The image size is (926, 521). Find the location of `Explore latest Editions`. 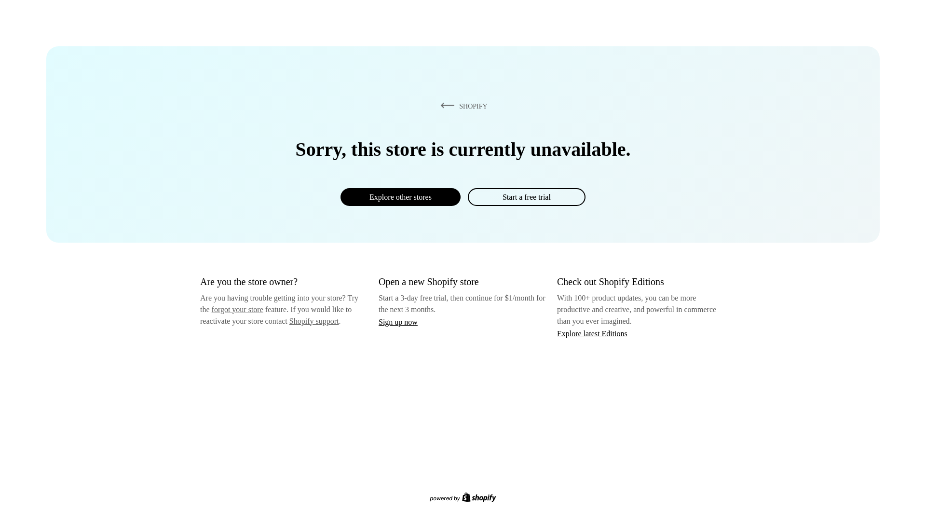

Explore latest Editions is located at coordinates (592, 333).